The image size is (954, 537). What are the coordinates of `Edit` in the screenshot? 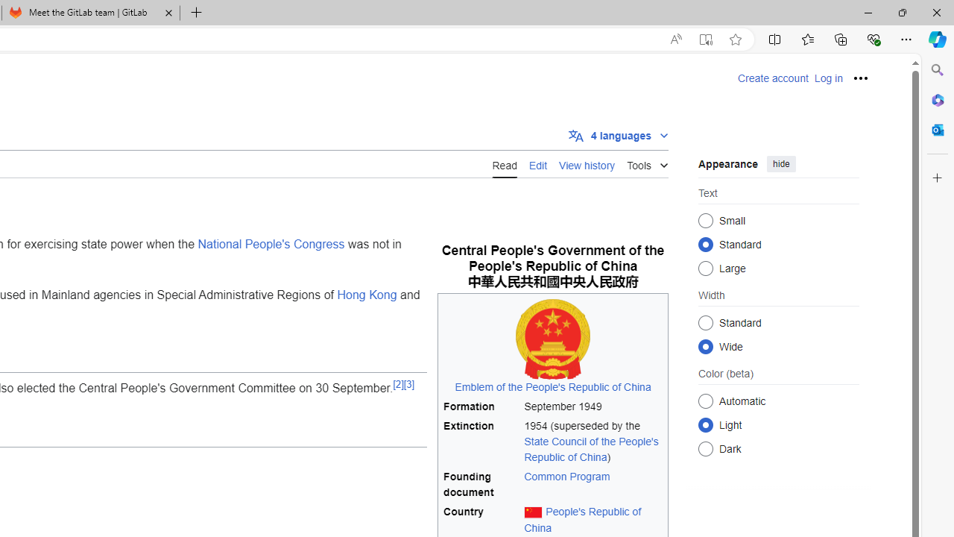 It's located at (538, 164).